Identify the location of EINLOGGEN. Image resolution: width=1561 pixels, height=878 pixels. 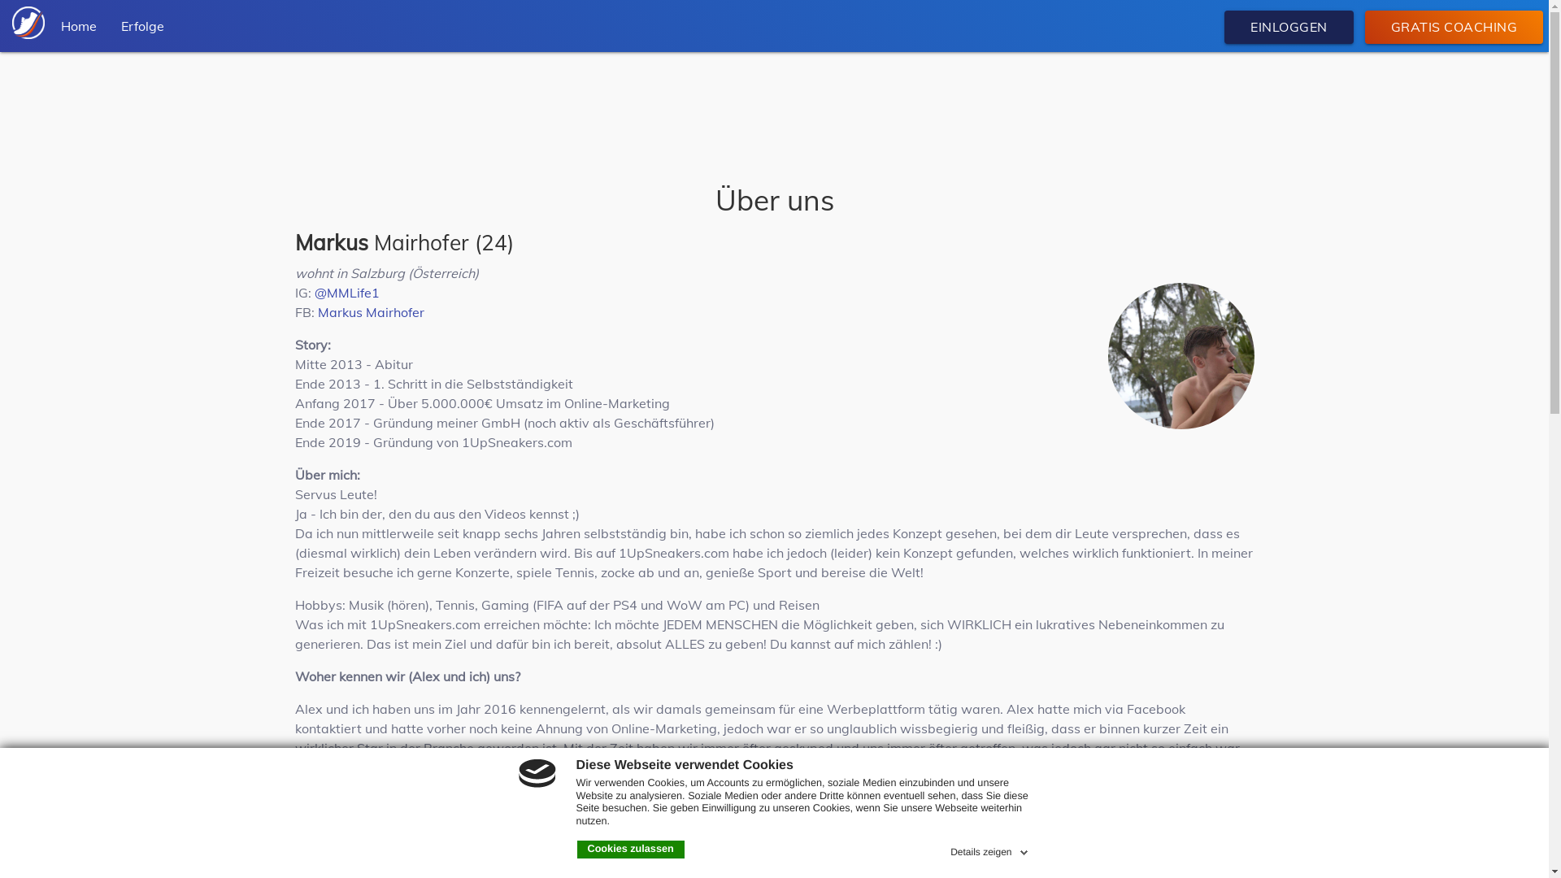
(1289, 28).